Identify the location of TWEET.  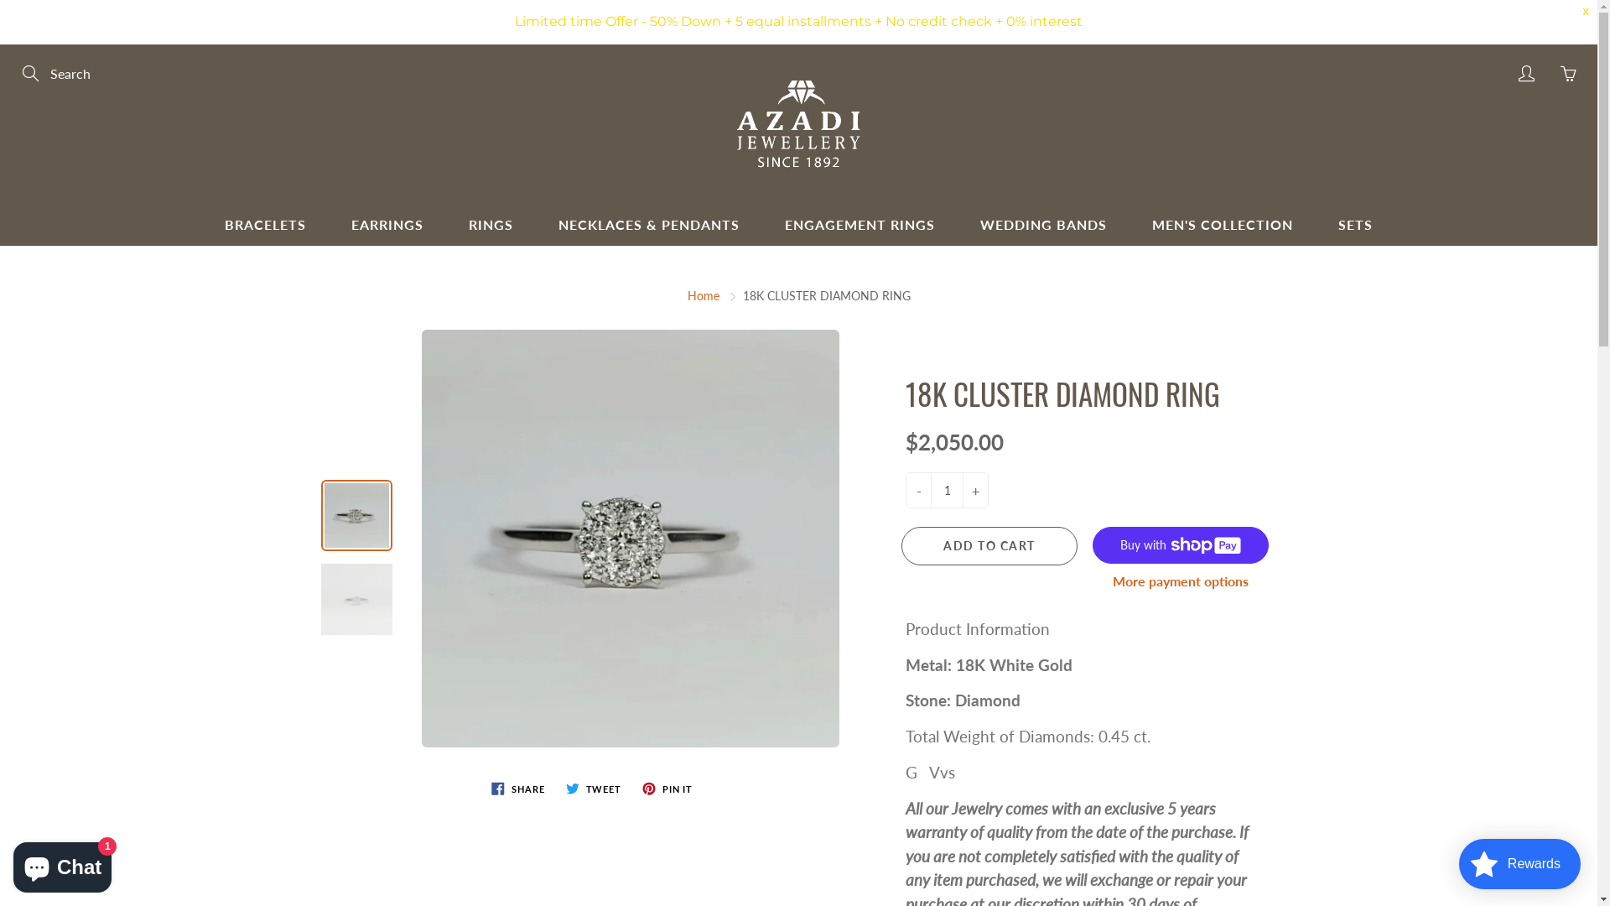
(594, 789).